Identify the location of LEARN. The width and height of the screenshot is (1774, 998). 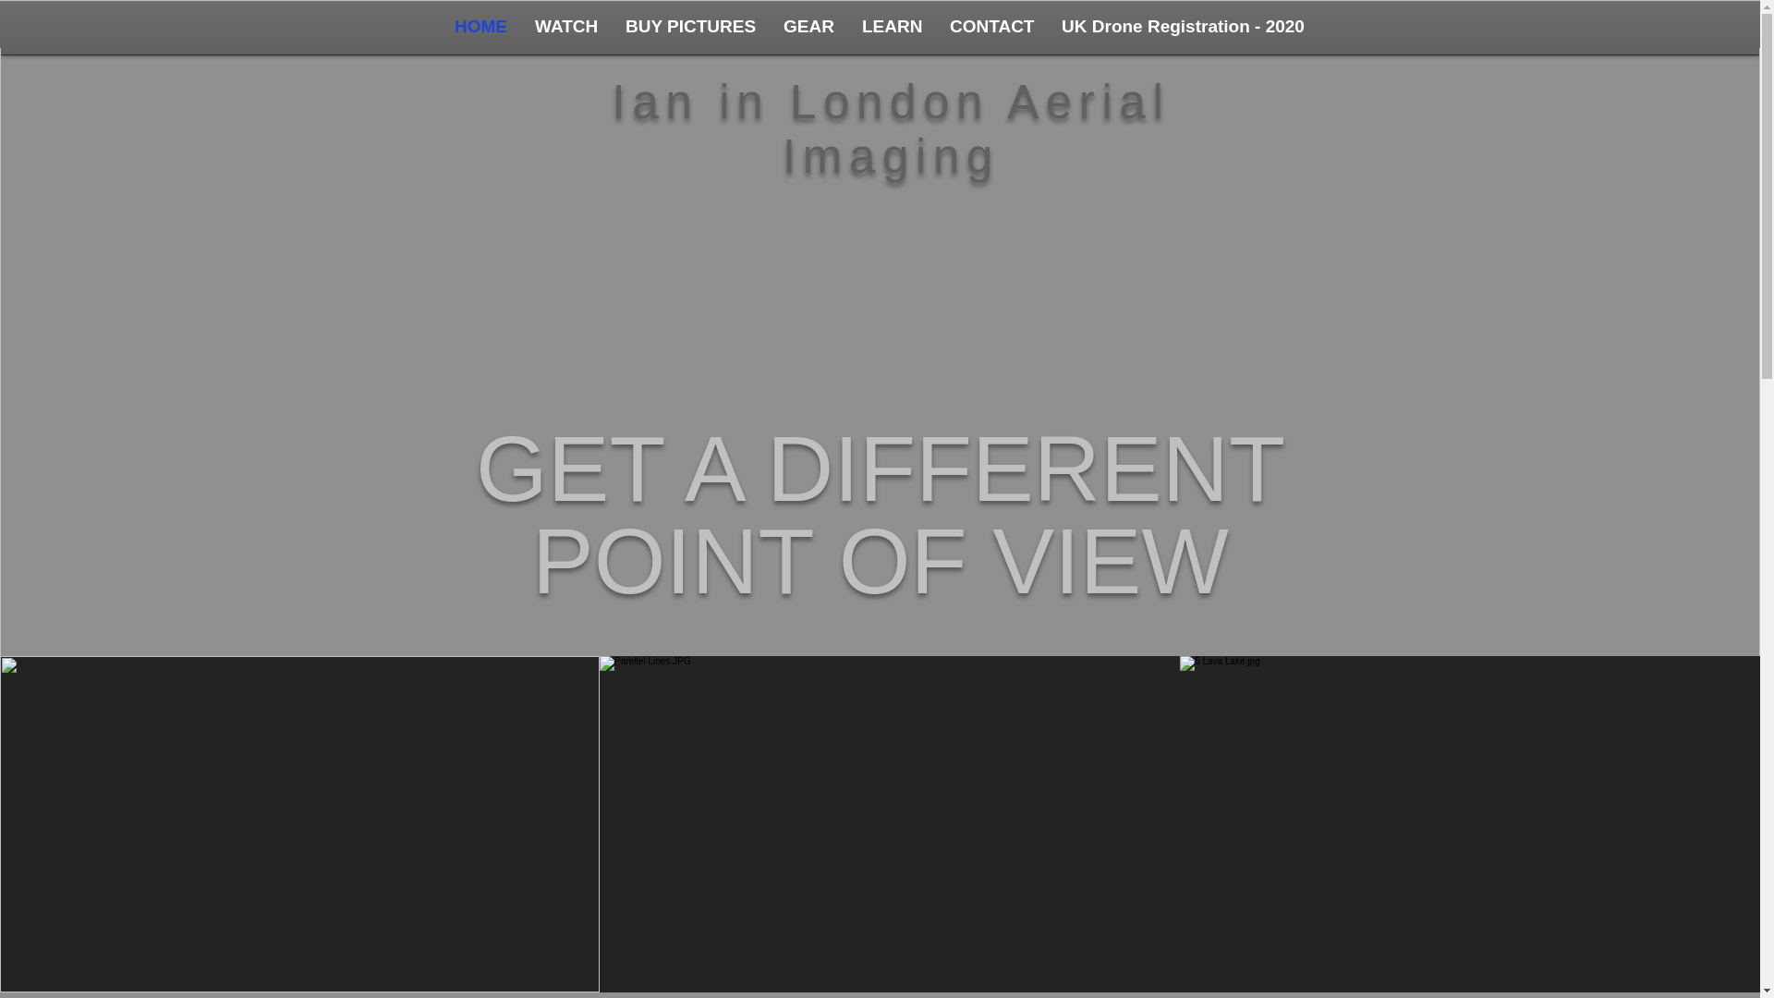
(897, 997).